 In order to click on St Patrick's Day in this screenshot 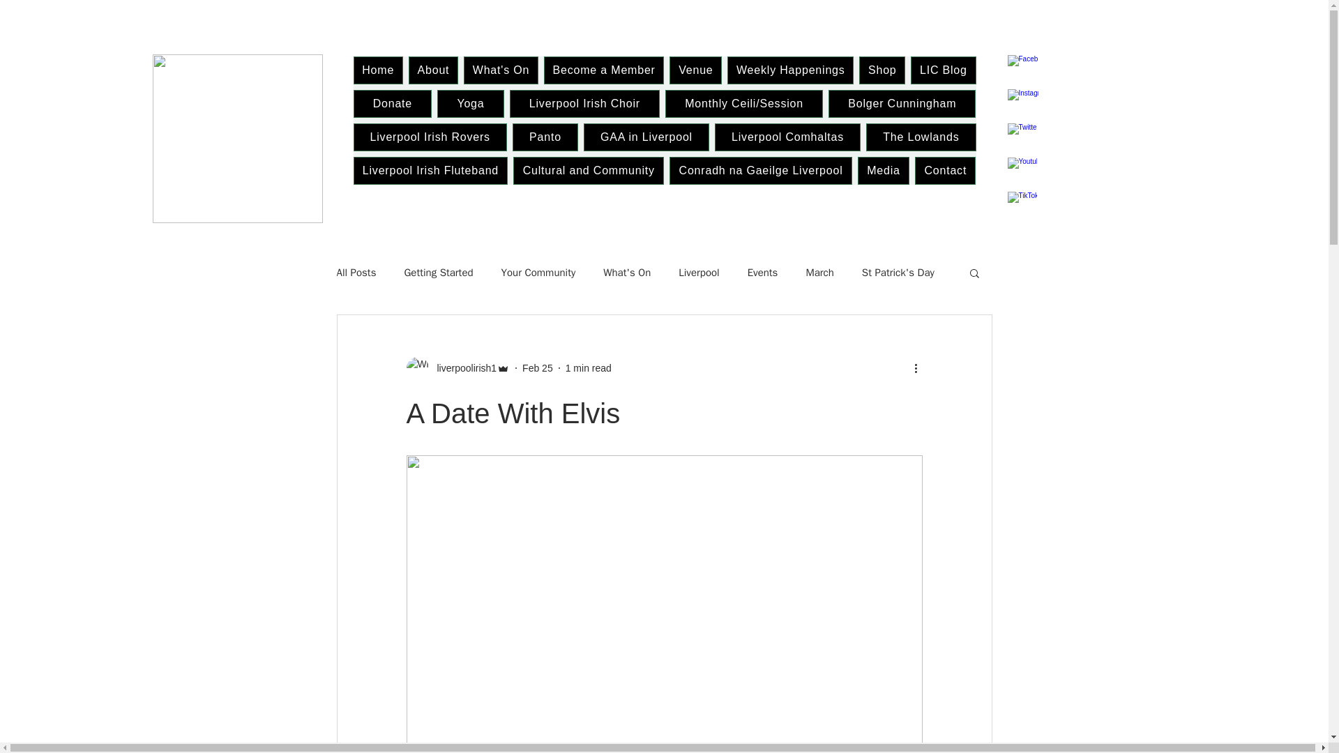, I will do `click(898, 273)`.